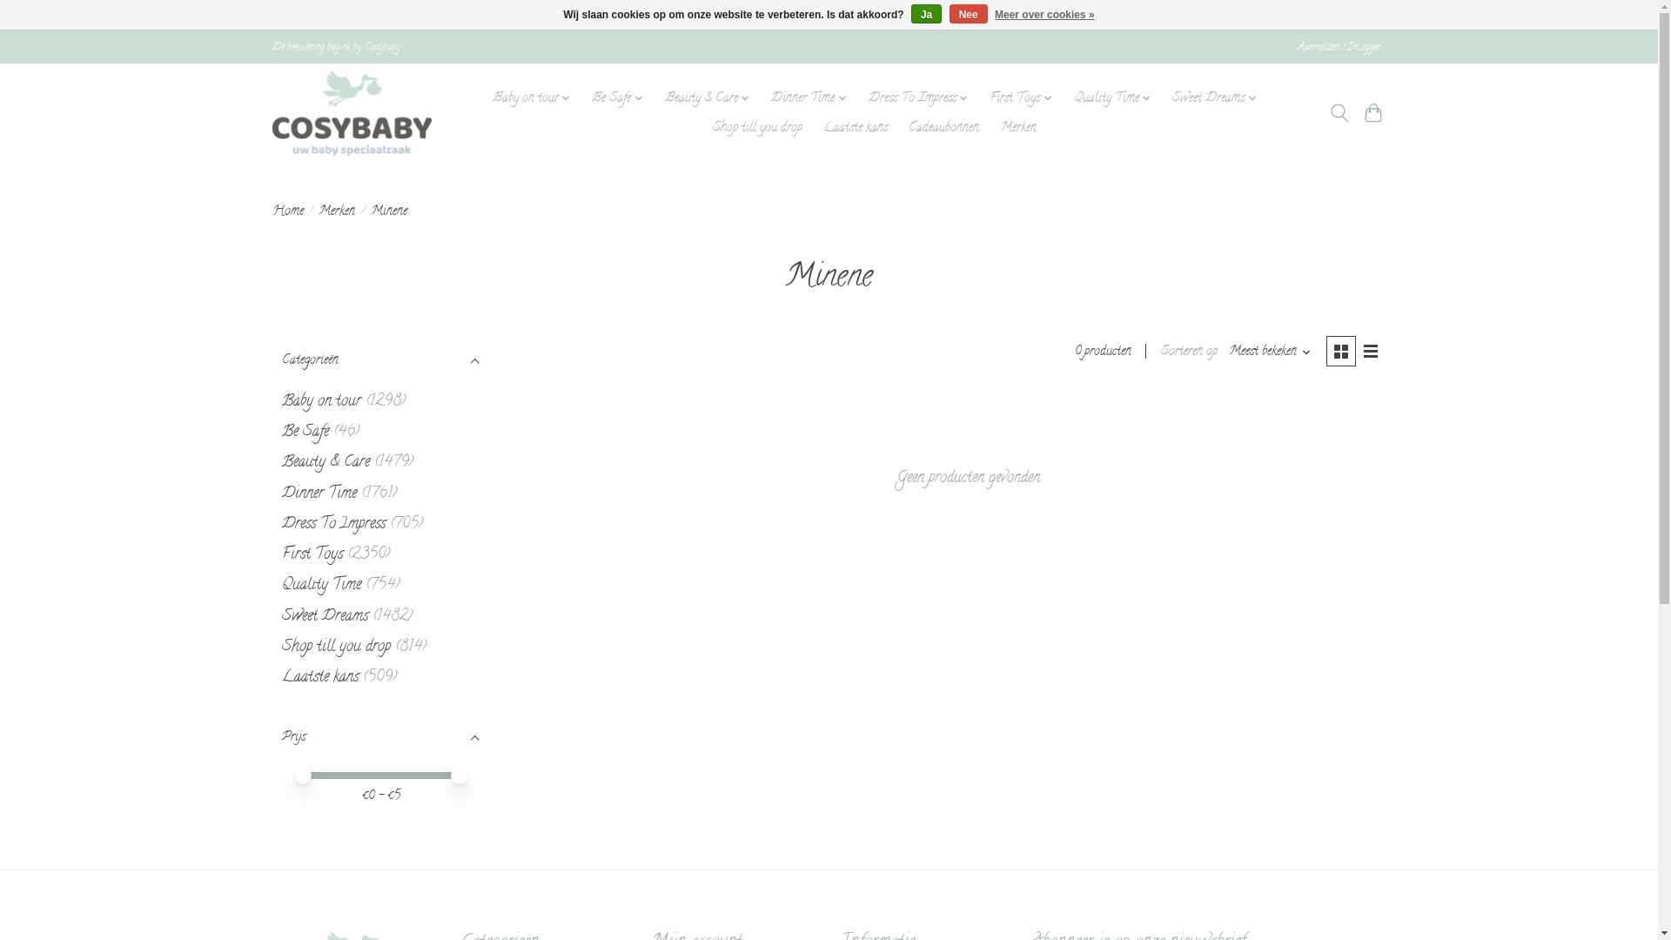 Image resolution: width=1671 pixels, height=940 pixels. What do you see at coordinates (305, 432) in the screenshot?
I see `Be Safe` at bounding box center [305, 432].